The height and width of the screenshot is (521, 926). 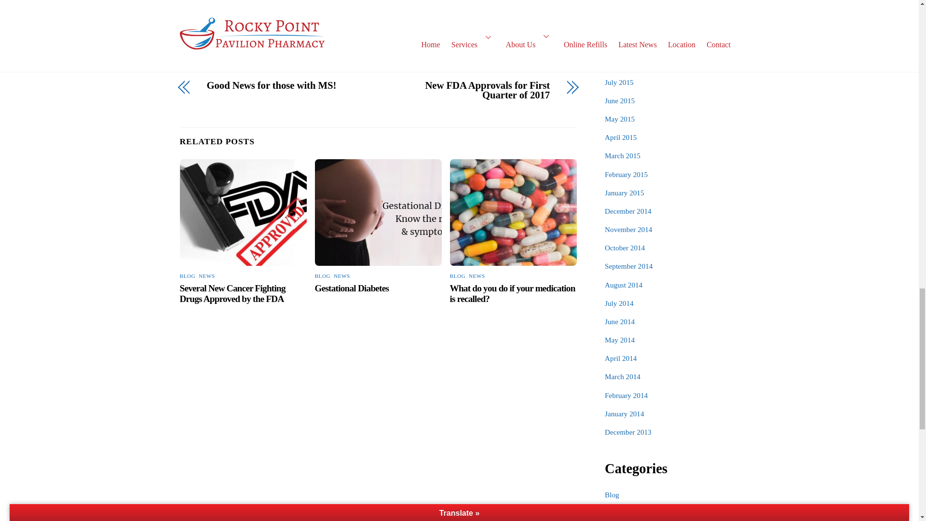 I want to click on Gestational Diabetes, so click(x=352, y=288).